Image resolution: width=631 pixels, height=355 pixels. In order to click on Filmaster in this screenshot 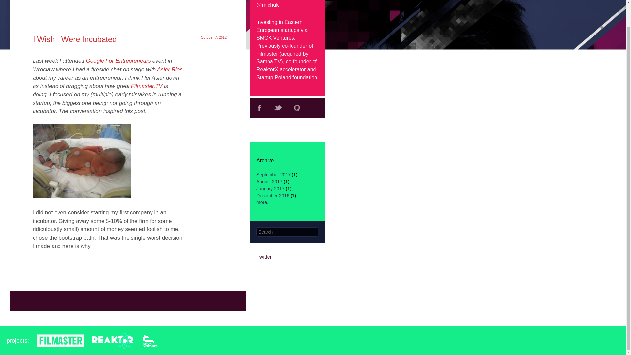, I will do `click(267, 54)`.